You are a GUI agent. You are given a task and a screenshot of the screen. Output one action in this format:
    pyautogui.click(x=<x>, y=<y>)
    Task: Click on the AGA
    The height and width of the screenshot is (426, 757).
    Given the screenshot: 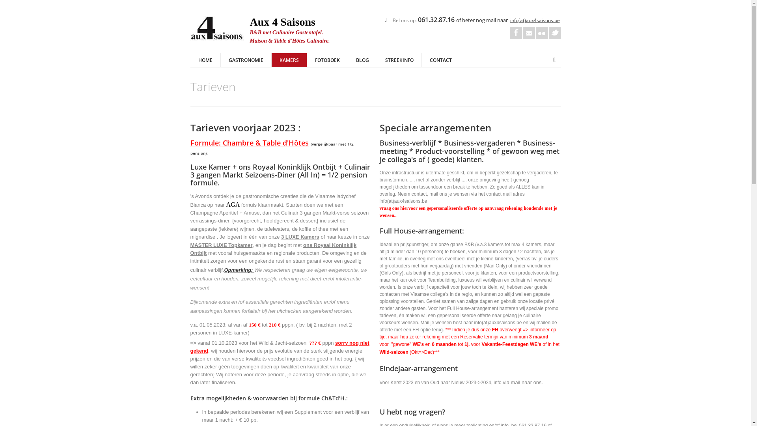 What is the action you would take?
    pyautogui.click(x=233, y=205)
    